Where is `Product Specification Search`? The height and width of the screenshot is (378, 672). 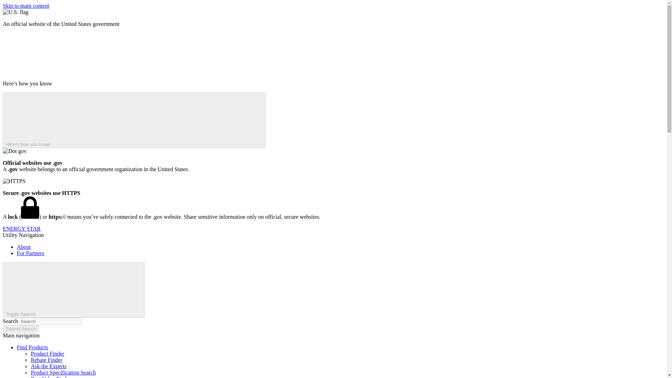 Product Specification Search is located at coordinates (63, 372).